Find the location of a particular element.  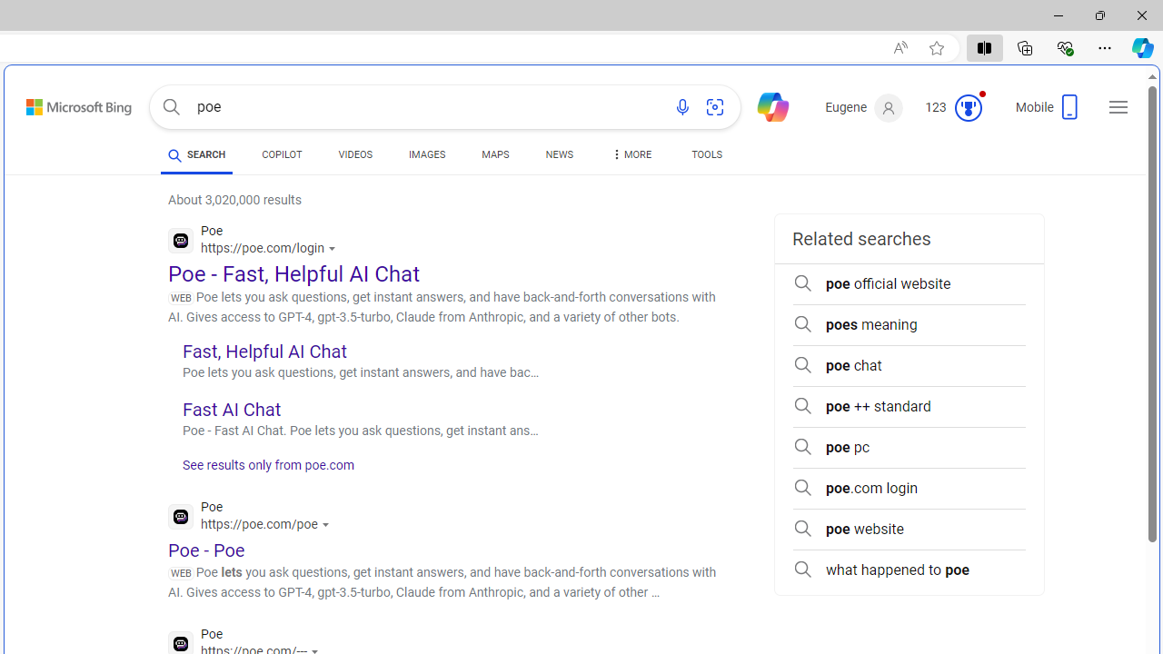

poe chat is located at coordinates (909, 365).